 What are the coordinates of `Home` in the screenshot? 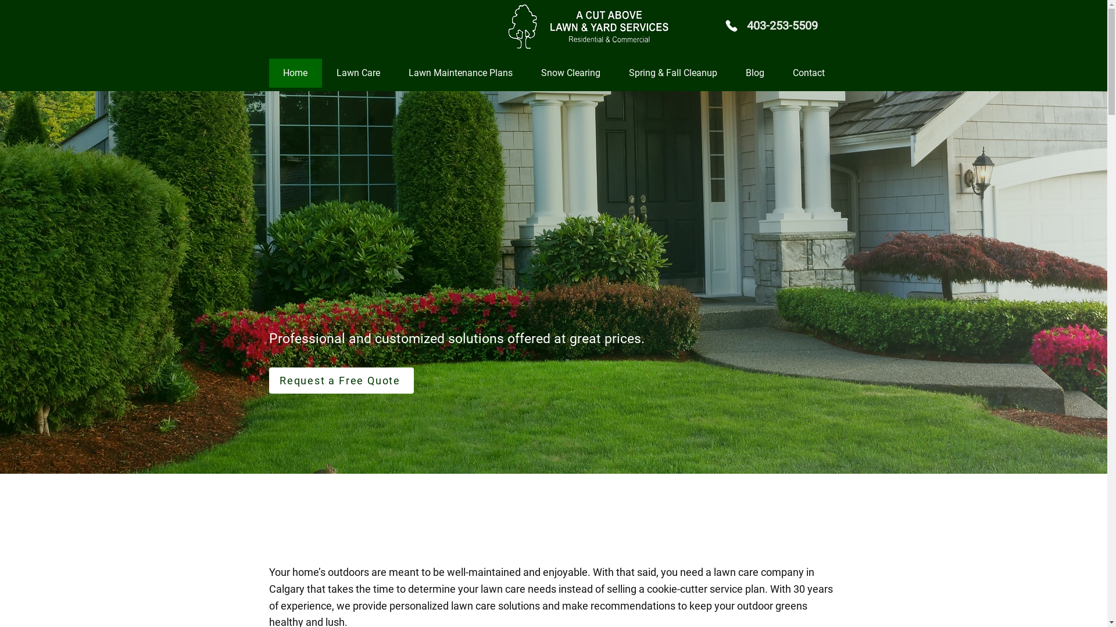 It's located at (295, 73).